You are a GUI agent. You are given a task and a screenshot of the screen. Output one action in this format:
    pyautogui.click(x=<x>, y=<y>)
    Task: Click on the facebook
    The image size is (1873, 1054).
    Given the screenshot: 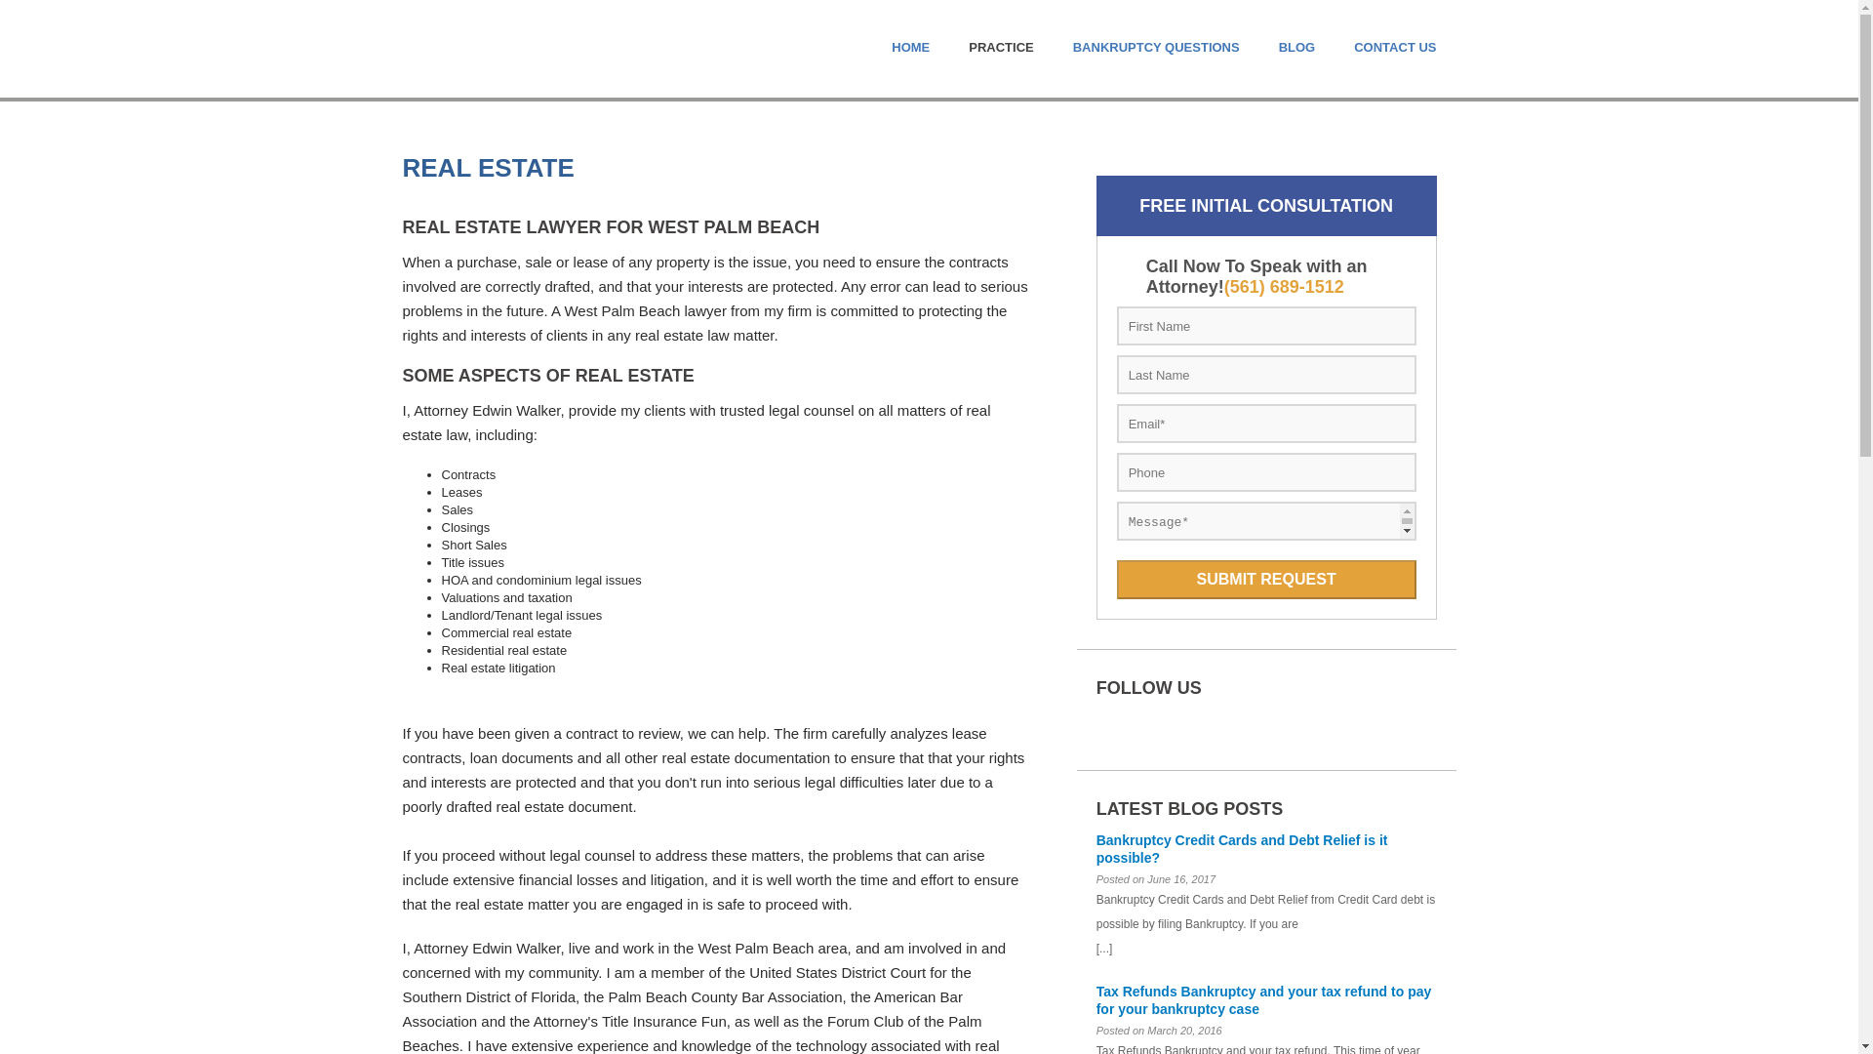 What is the action you would take?
    pyautogui.click(x=1188, y=725)
    